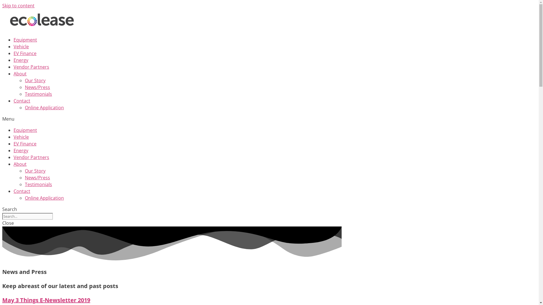 This screenshot has height=305, width=543. Describe the element at coordinates (25, 53) in the screenshot. I see `EV Finance` at that location.